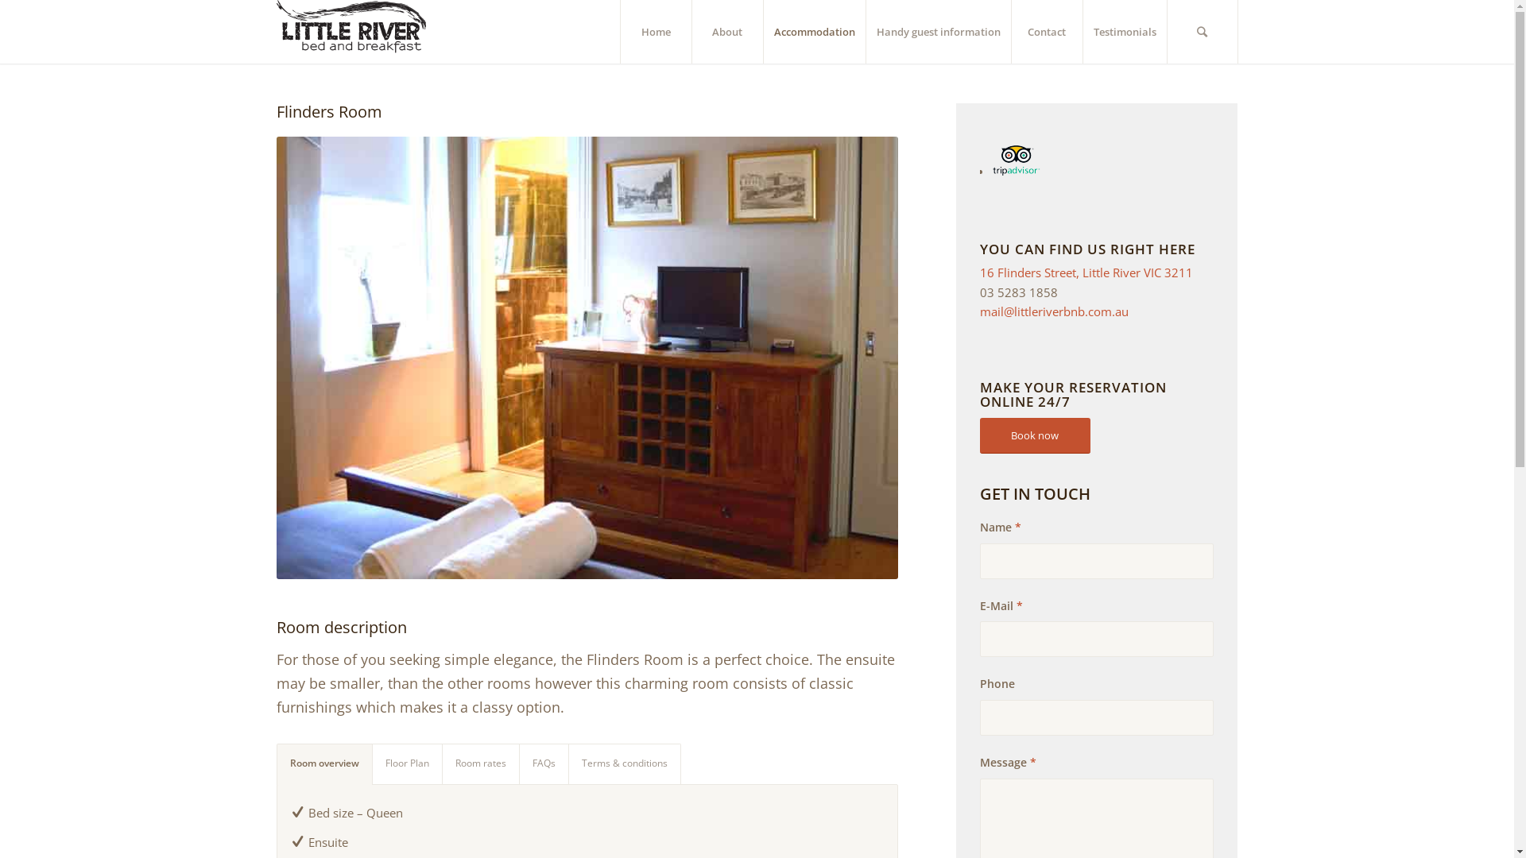  Describe the element at coordinates (814, 32) in the screenshot. I see `Accommodation` at that location.